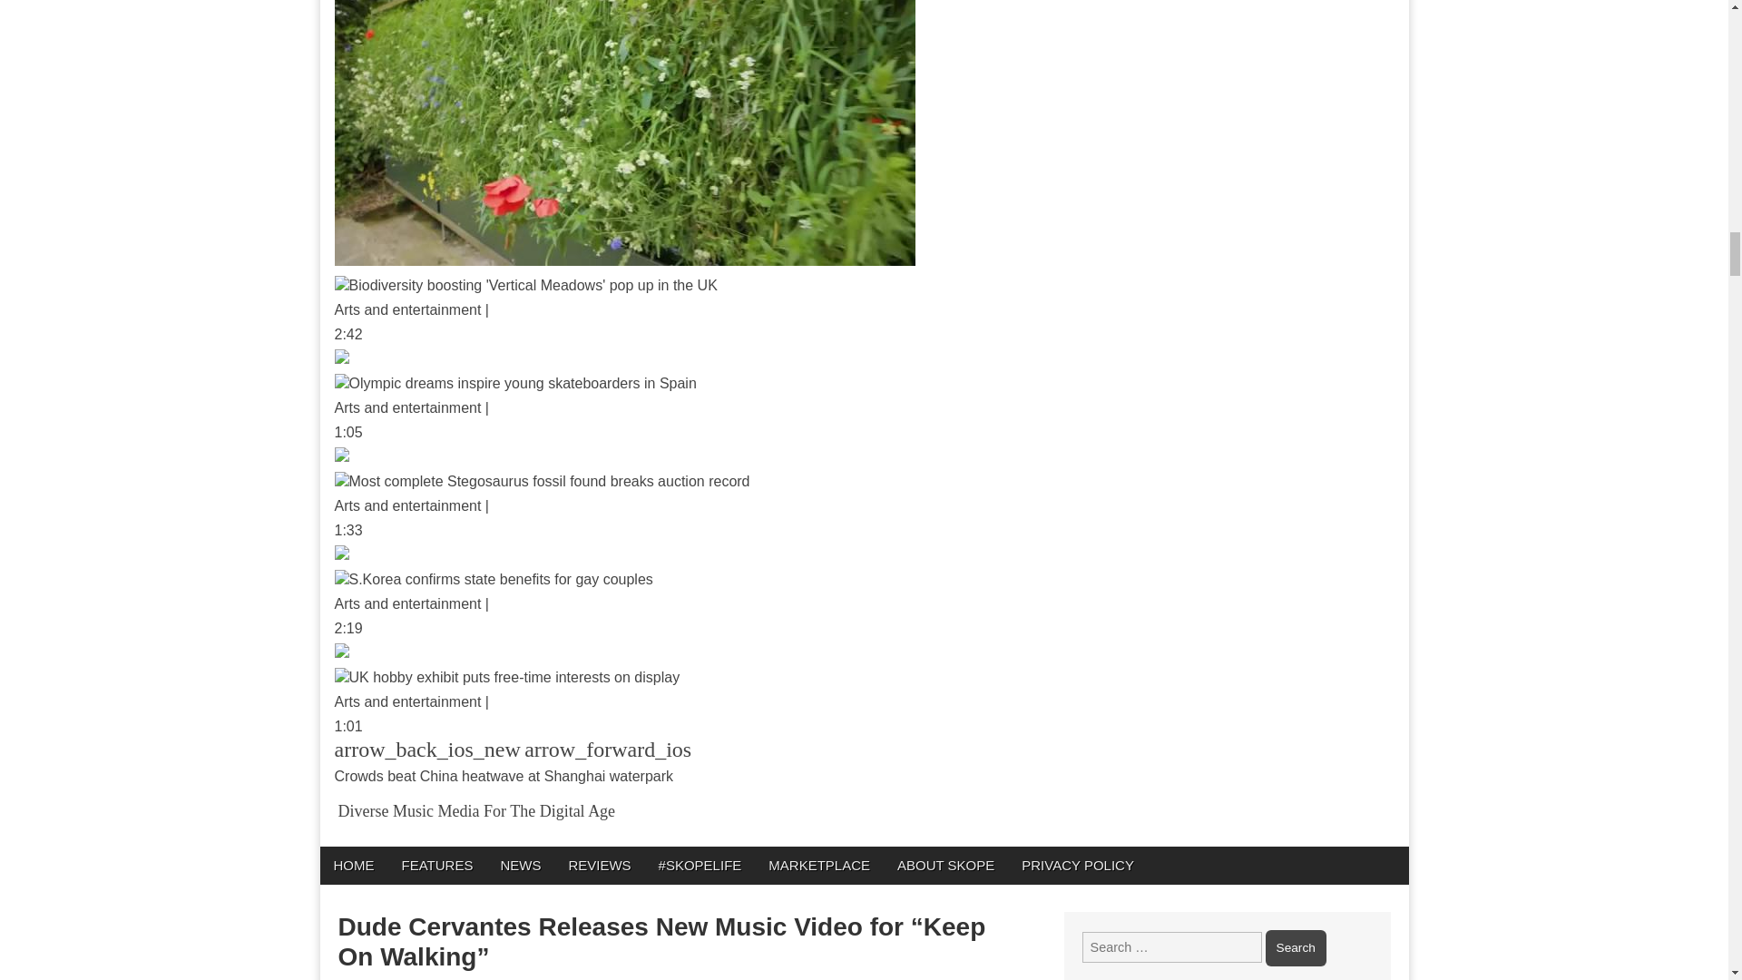  I want to click on REVIEWS, so click(599, 866).